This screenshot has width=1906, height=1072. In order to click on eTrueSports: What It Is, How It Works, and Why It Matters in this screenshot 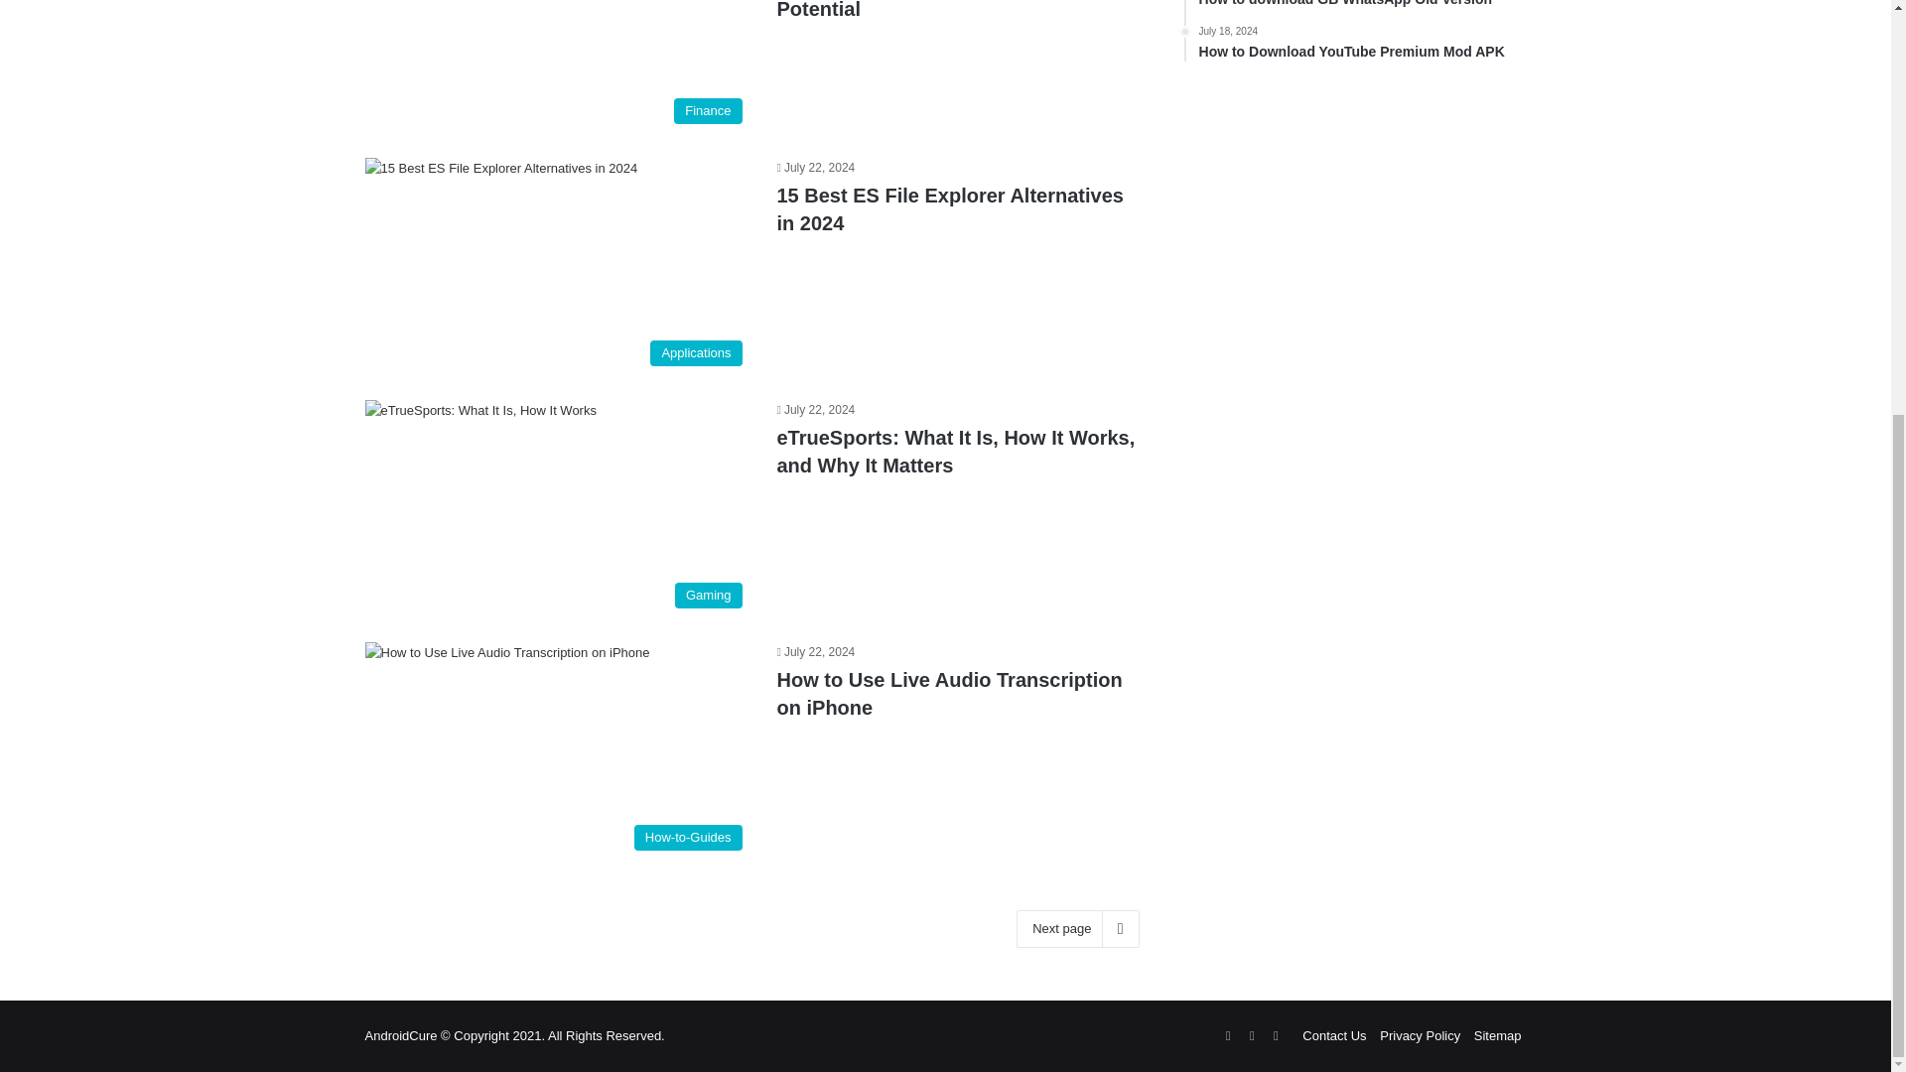, I will do `click(1227, 1036)`.